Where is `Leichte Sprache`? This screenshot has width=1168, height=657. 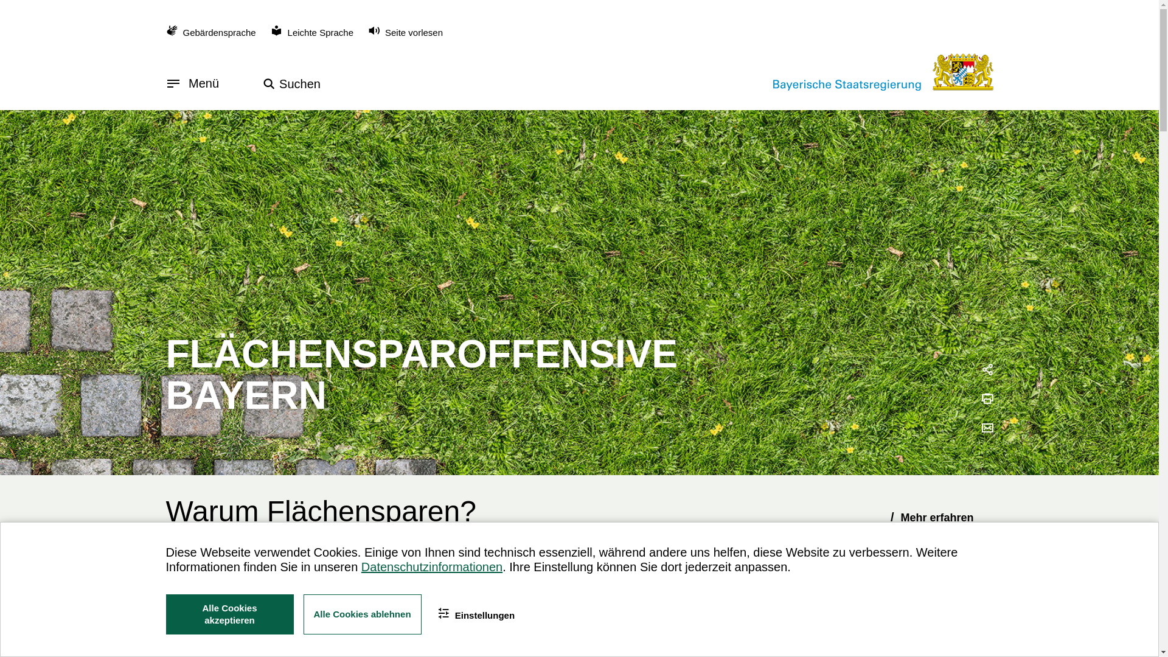
Leichte Sprache is located at coordinates (312, 33).